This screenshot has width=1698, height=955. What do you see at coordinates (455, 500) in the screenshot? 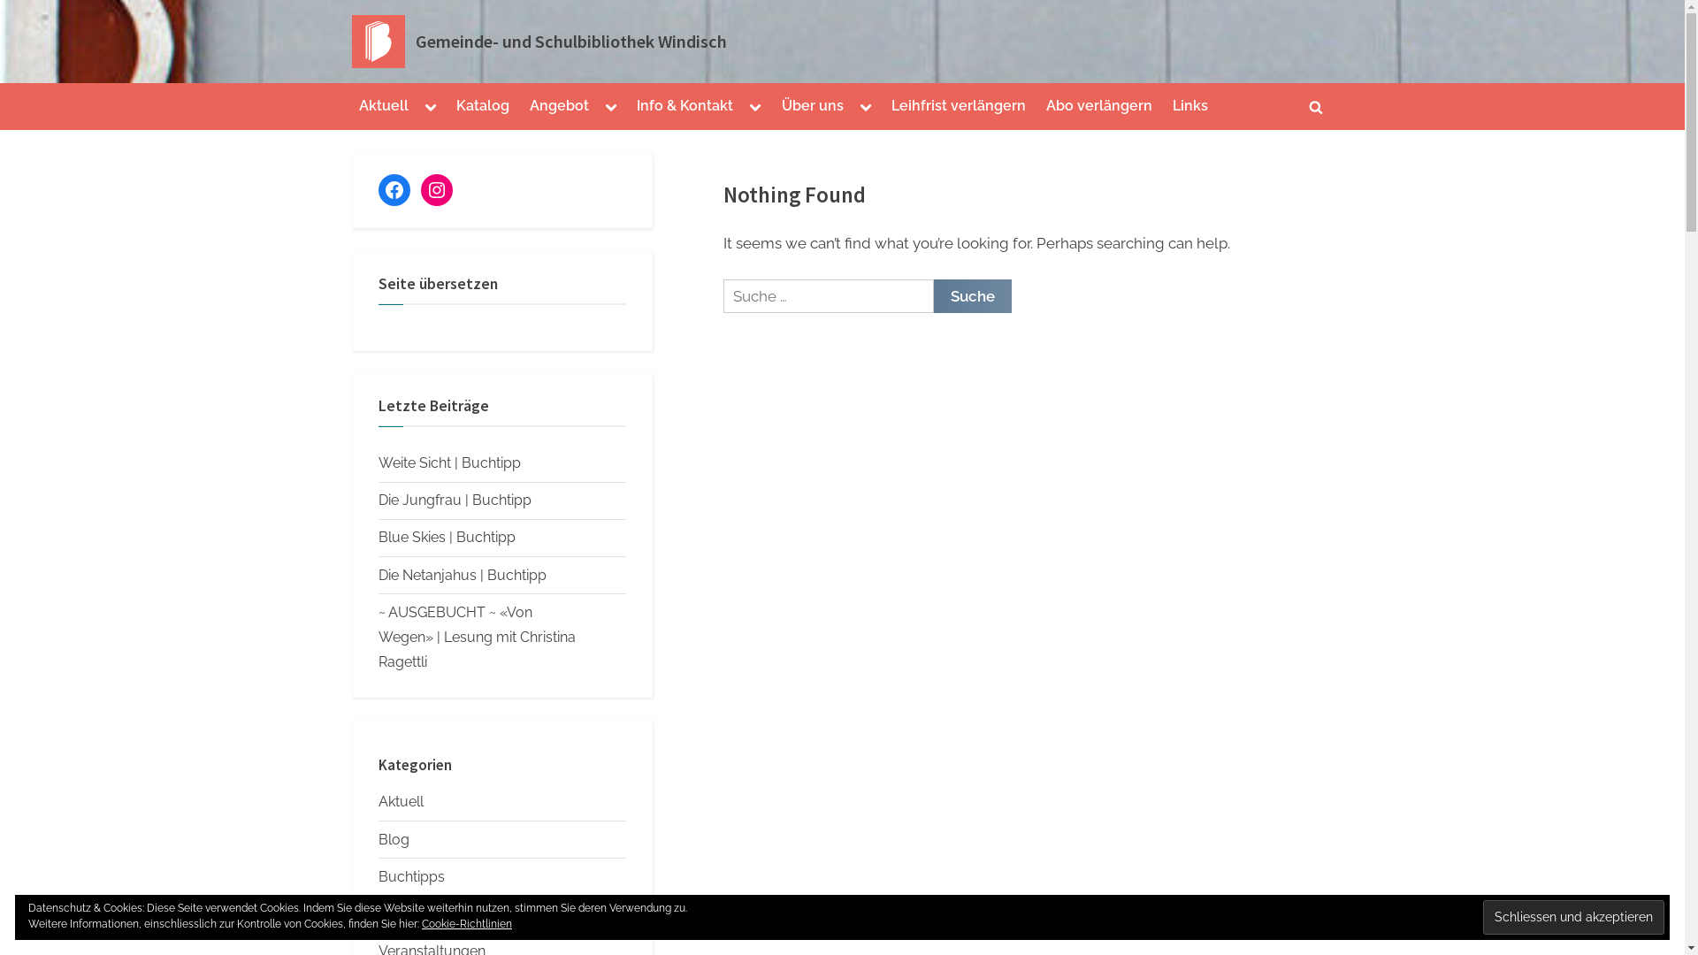
I see `Die Jungfrau | Buchtipp` at bounding box center [455, 500].